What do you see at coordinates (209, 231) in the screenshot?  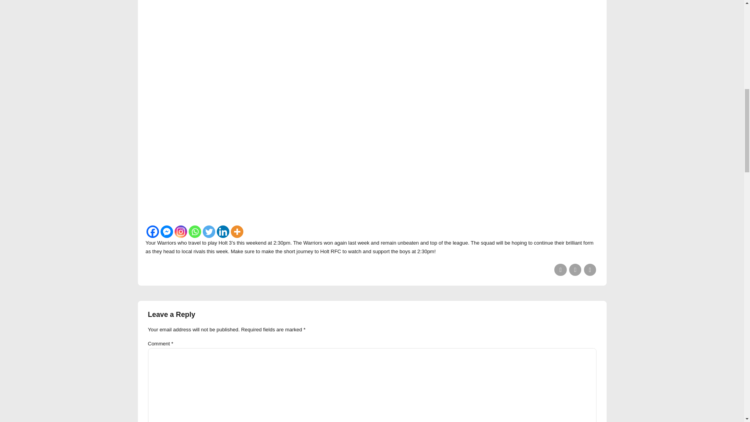 I see `Twitter` at bounding box center [209, 231].